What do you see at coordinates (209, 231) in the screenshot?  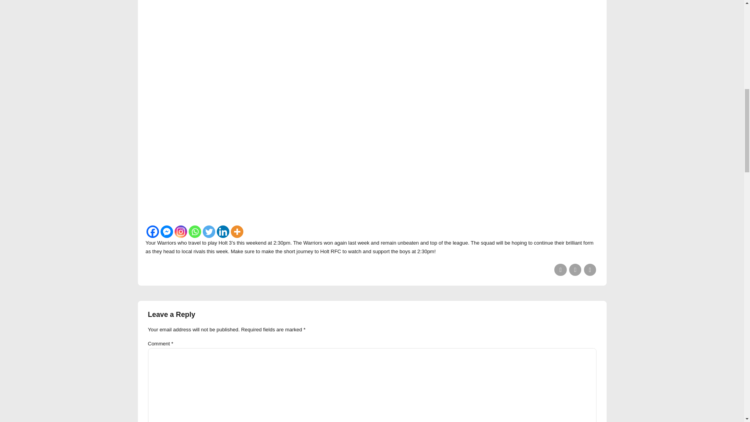 I see `Twitter` at bounding box center [209, 231].